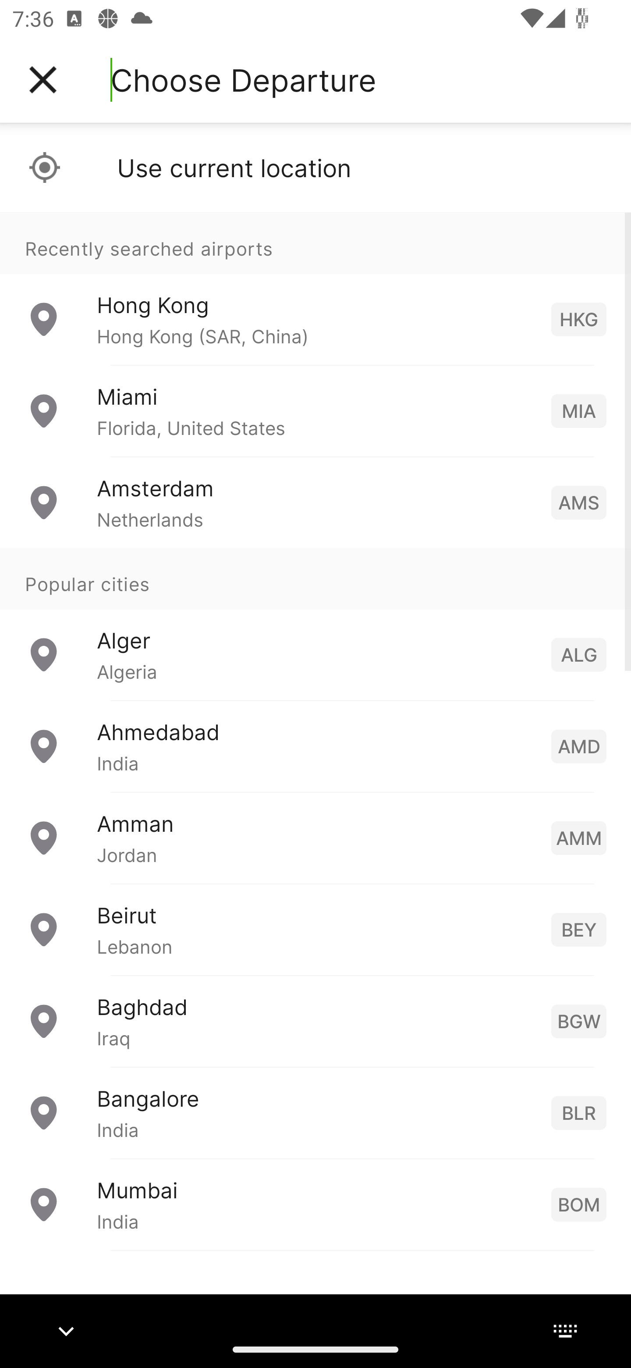  I want to click on Use current location, so click(315, 167).